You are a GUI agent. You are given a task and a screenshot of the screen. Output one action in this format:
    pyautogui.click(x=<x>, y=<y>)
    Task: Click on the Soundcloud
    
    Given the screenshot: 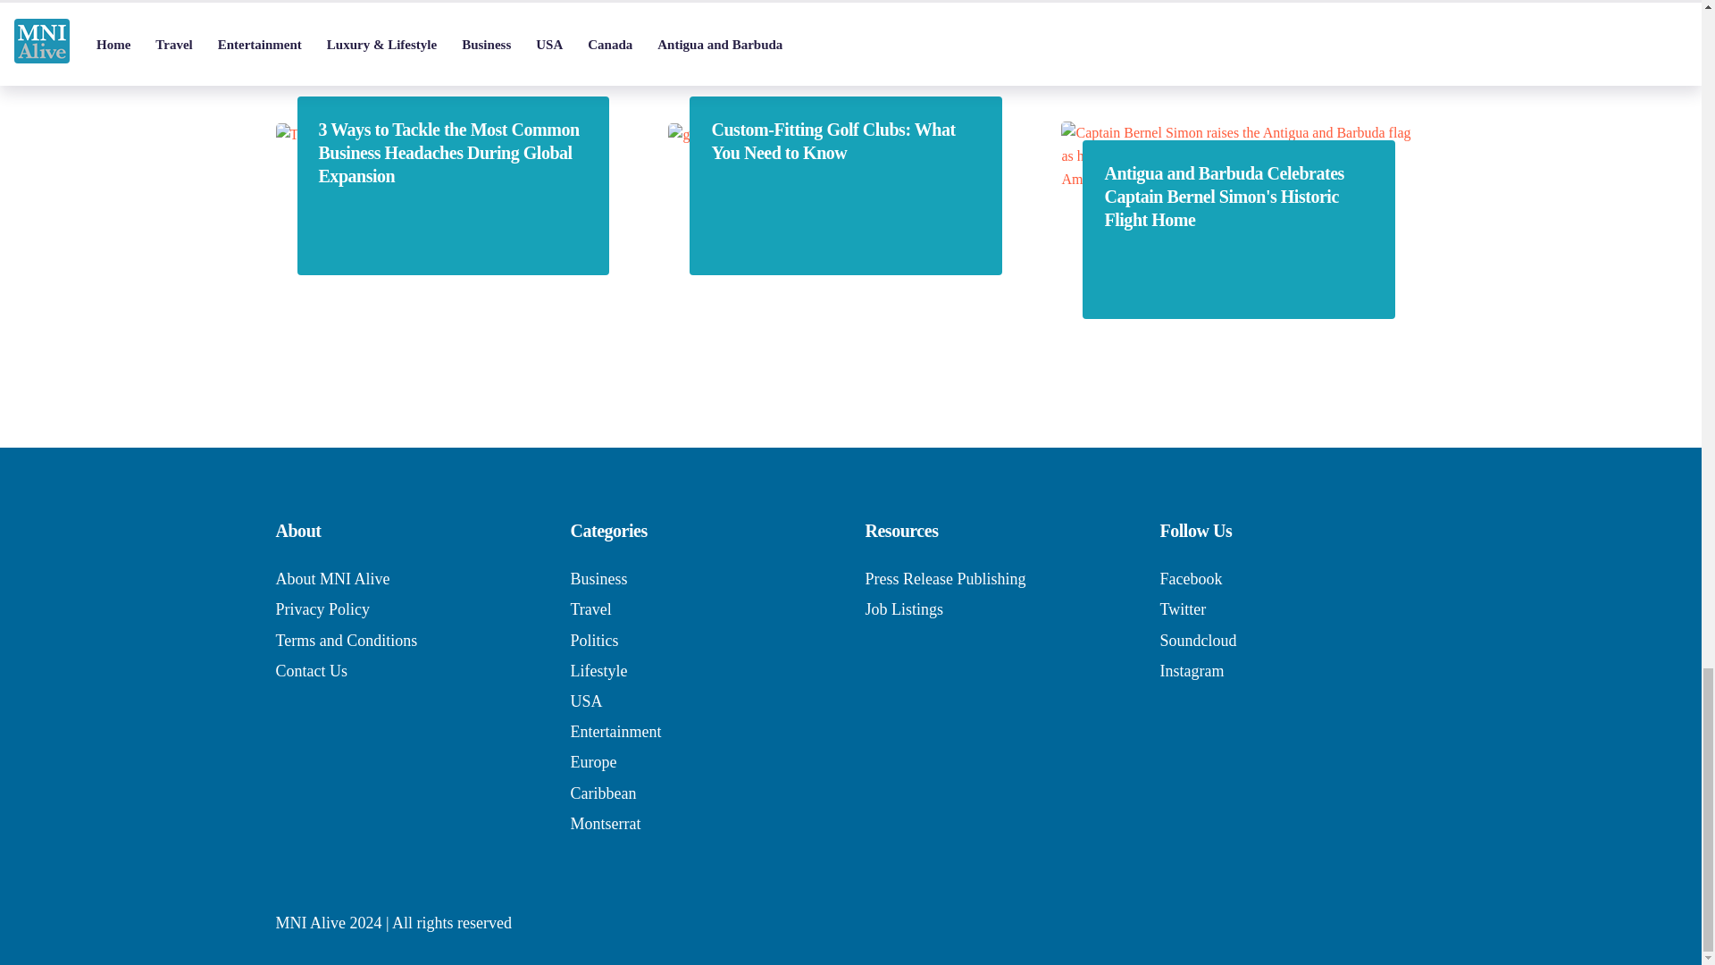 What is the action you would take?
    pyautogui.click(x=1197, y=640)
    